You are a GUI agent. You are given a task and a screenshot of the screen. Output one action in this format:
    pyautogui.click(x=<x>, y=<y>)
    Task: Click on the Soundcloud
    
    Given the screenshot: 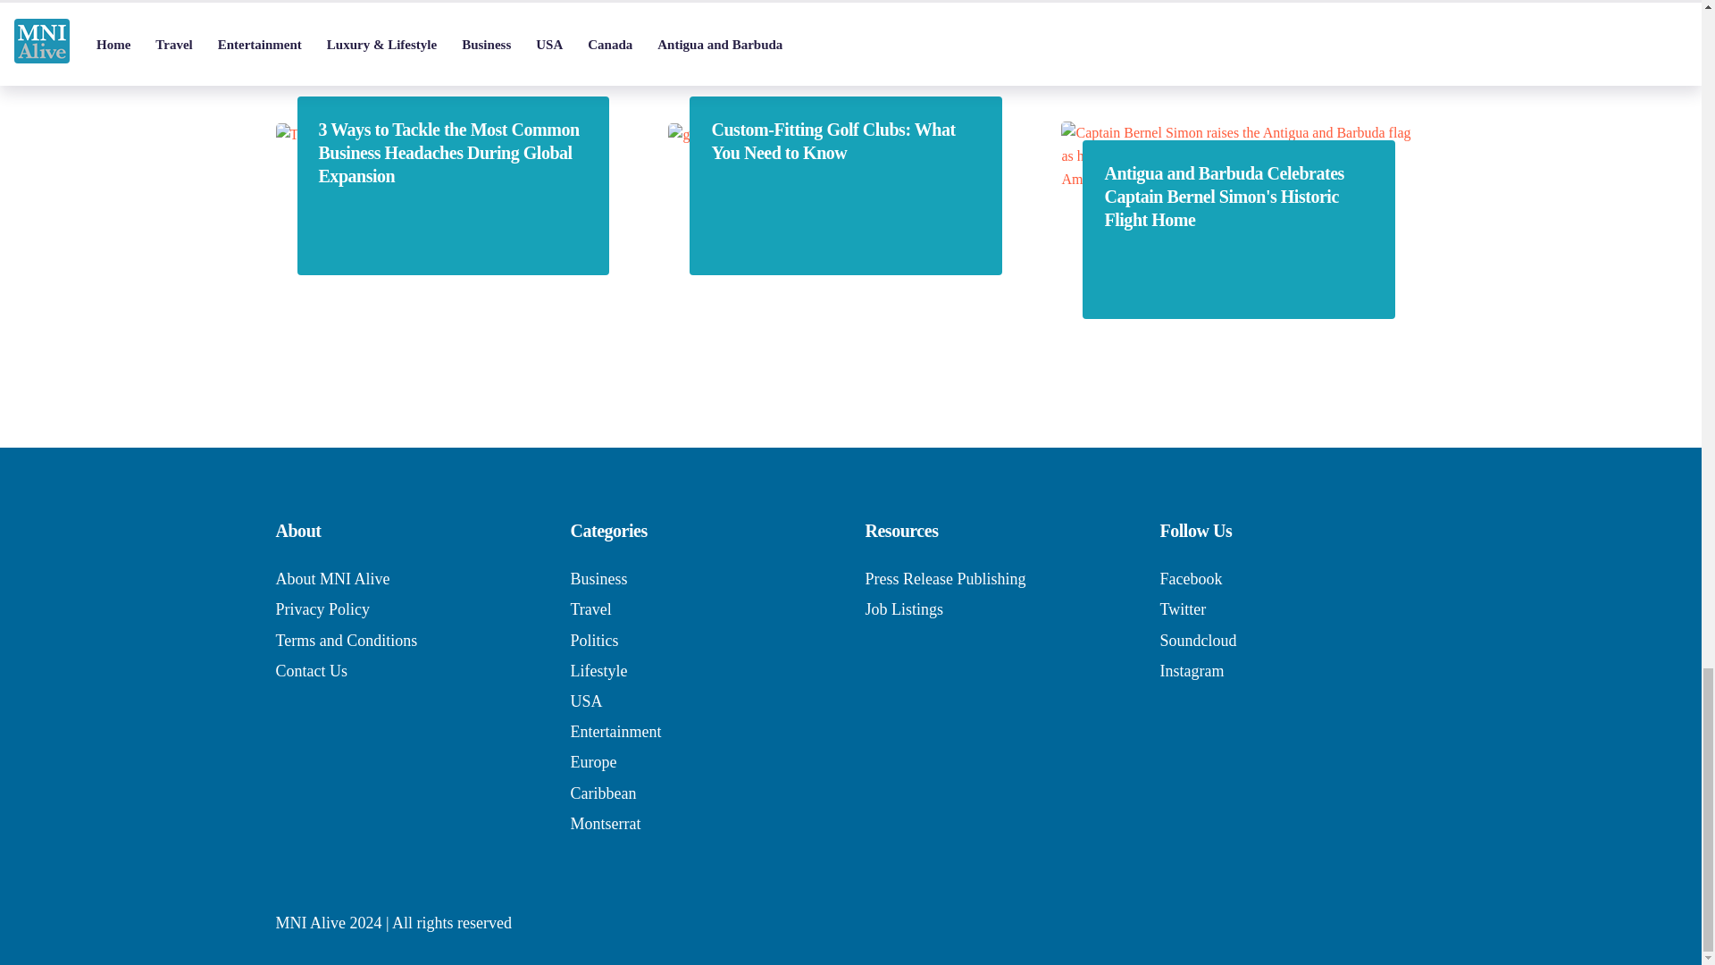 What is the action you would take?
    pyautogui.click(x=1197, y=640)
    